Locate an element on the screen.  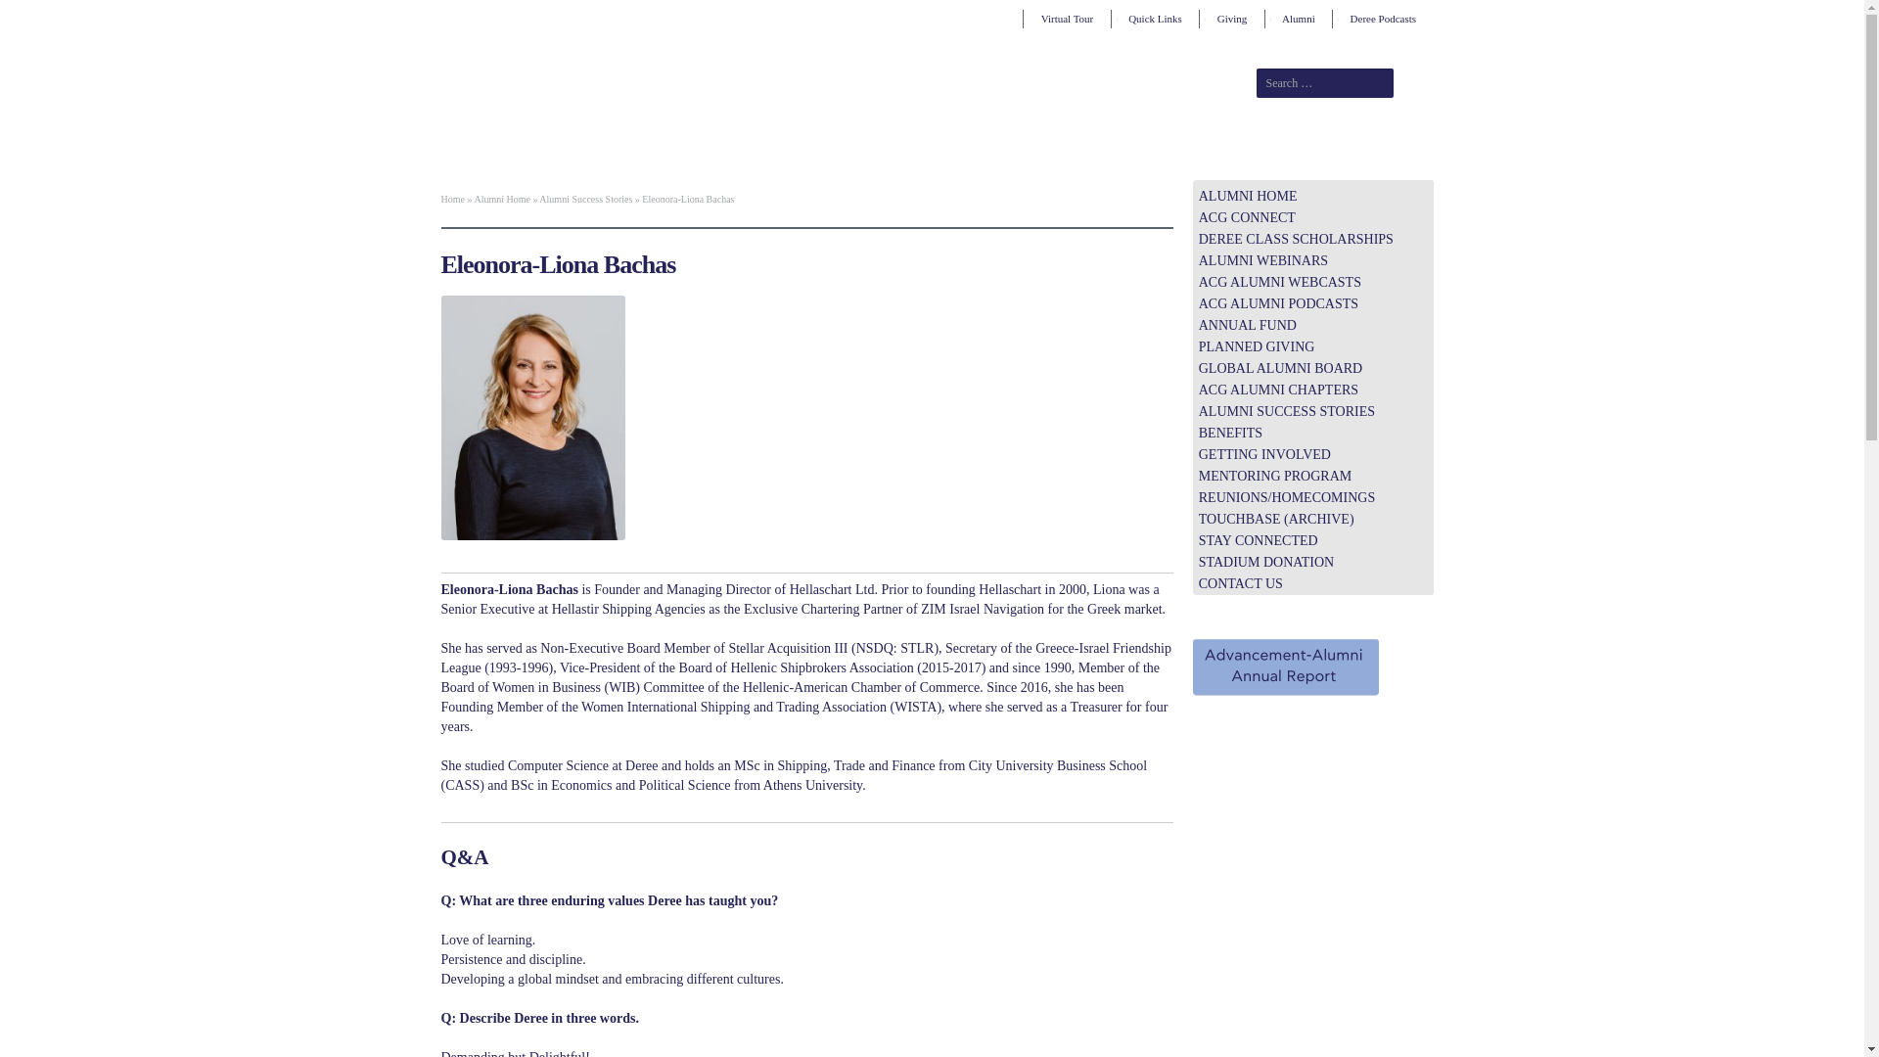
ADMISSIONS is located at coordinates (750, 149).